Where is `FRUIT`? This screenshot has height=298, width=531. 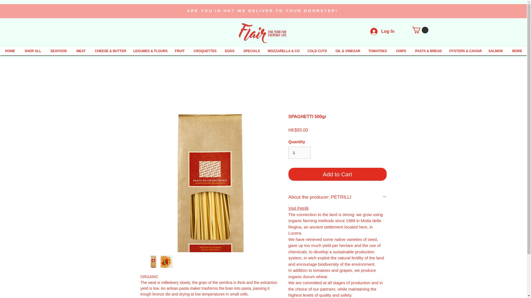 FRUIT is located at coordinates (180, 51).